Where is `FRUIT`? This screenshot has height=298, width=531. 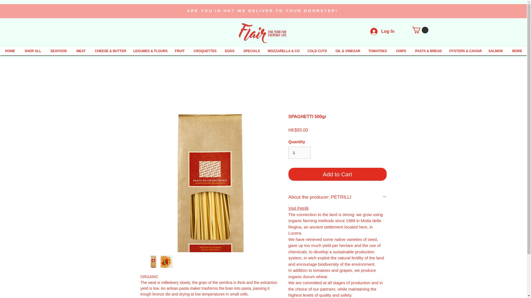 FRUIT is located at coordinates (180, 51).